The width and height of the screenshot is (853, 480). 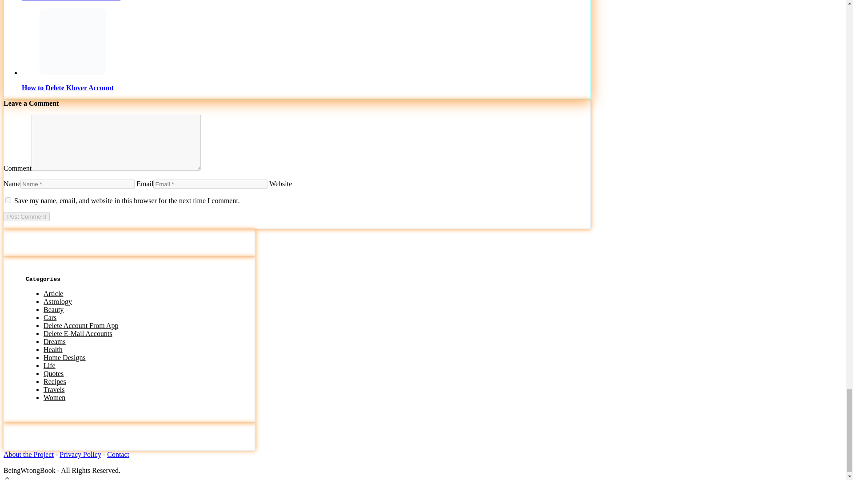 What do you see at coordinates (53, 373) in the screenshot?
I see `Quotes` at bounding box center [53, 373].